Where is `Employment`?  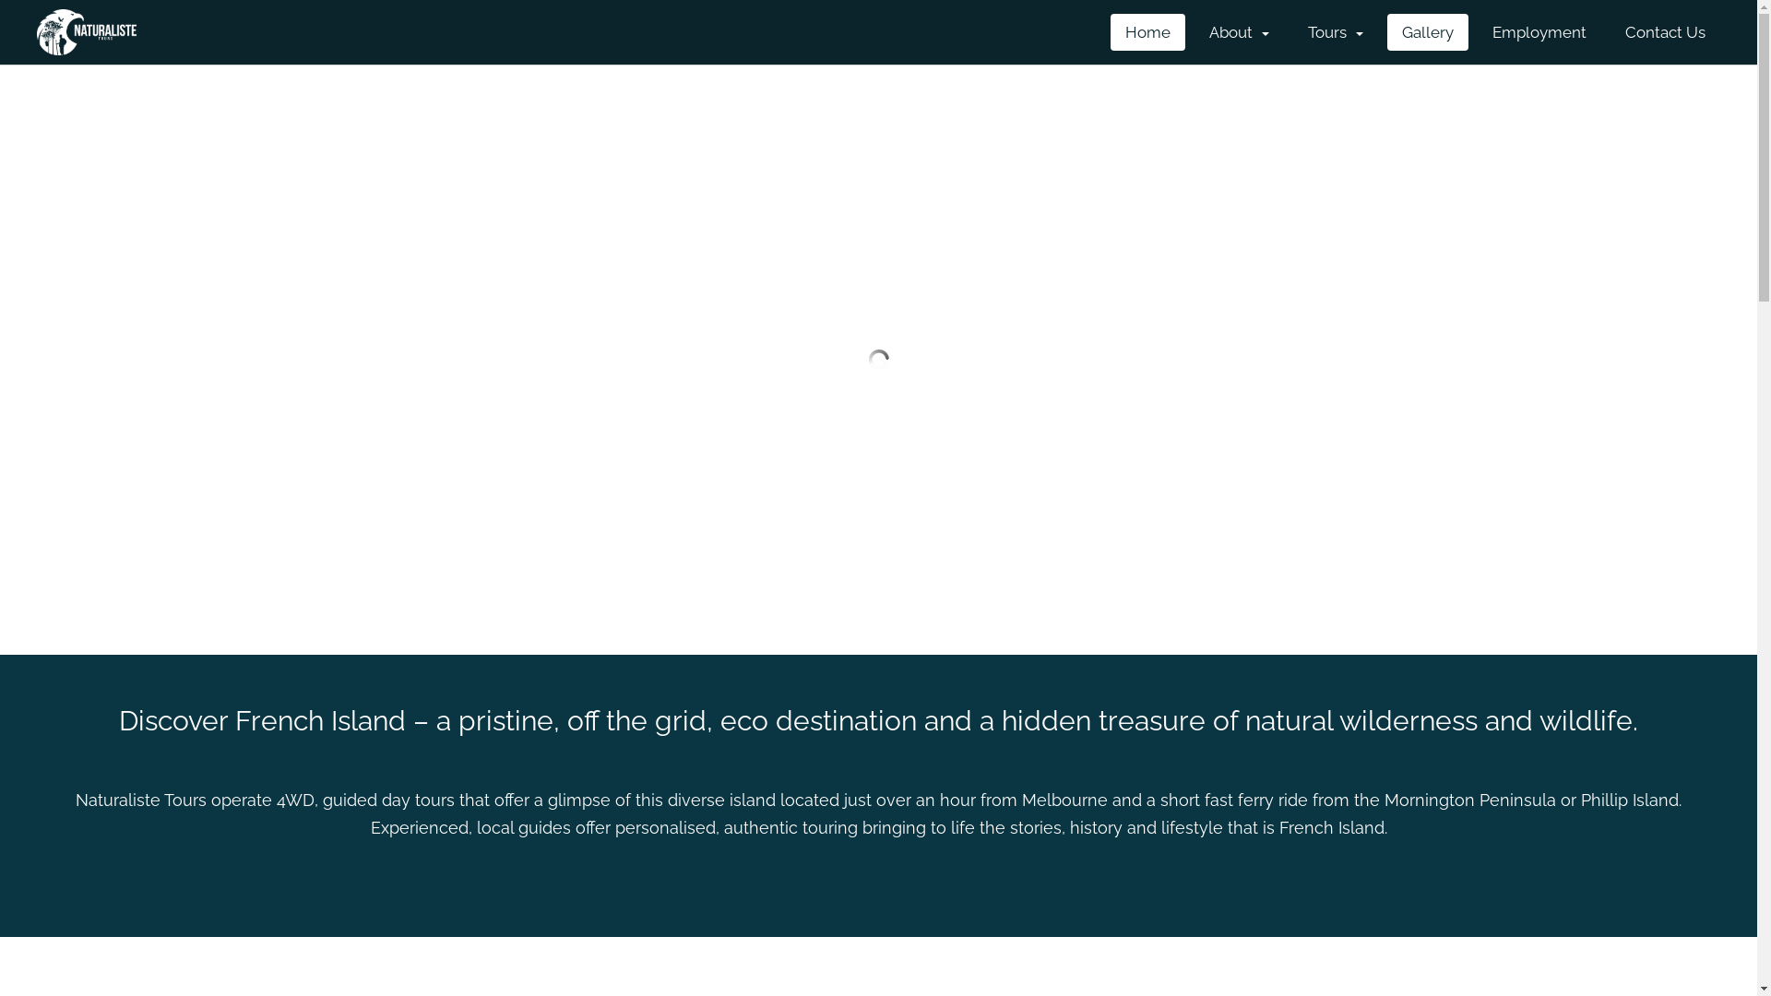 Employment is located at coordinates (1539, 32).